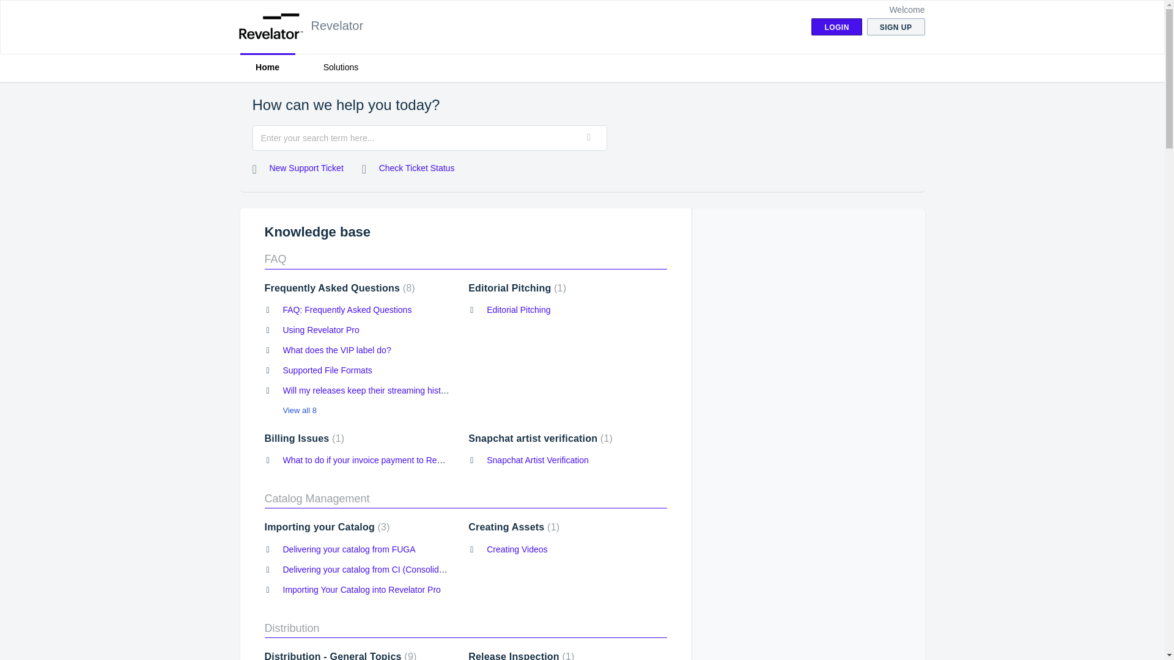 This screenshot has width=1174, height=660. What do you see at coordinates (519, 309) in the screenshot?
I see `Editorial Pitching` at bounding box center [519, 309].